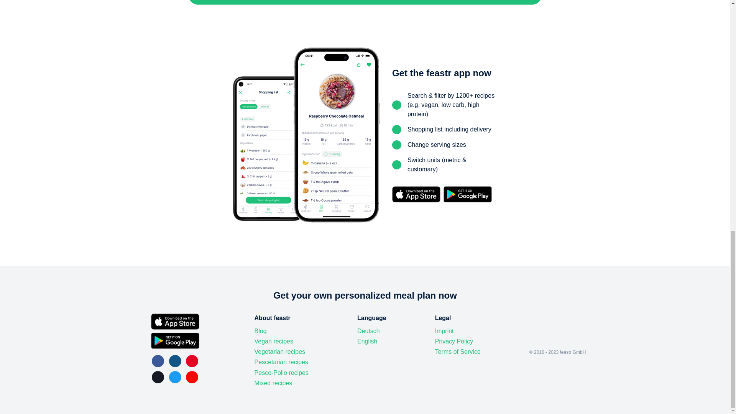 The image size is (736, 414). I want to click on Vegetarian recipes, so click(280, 352).